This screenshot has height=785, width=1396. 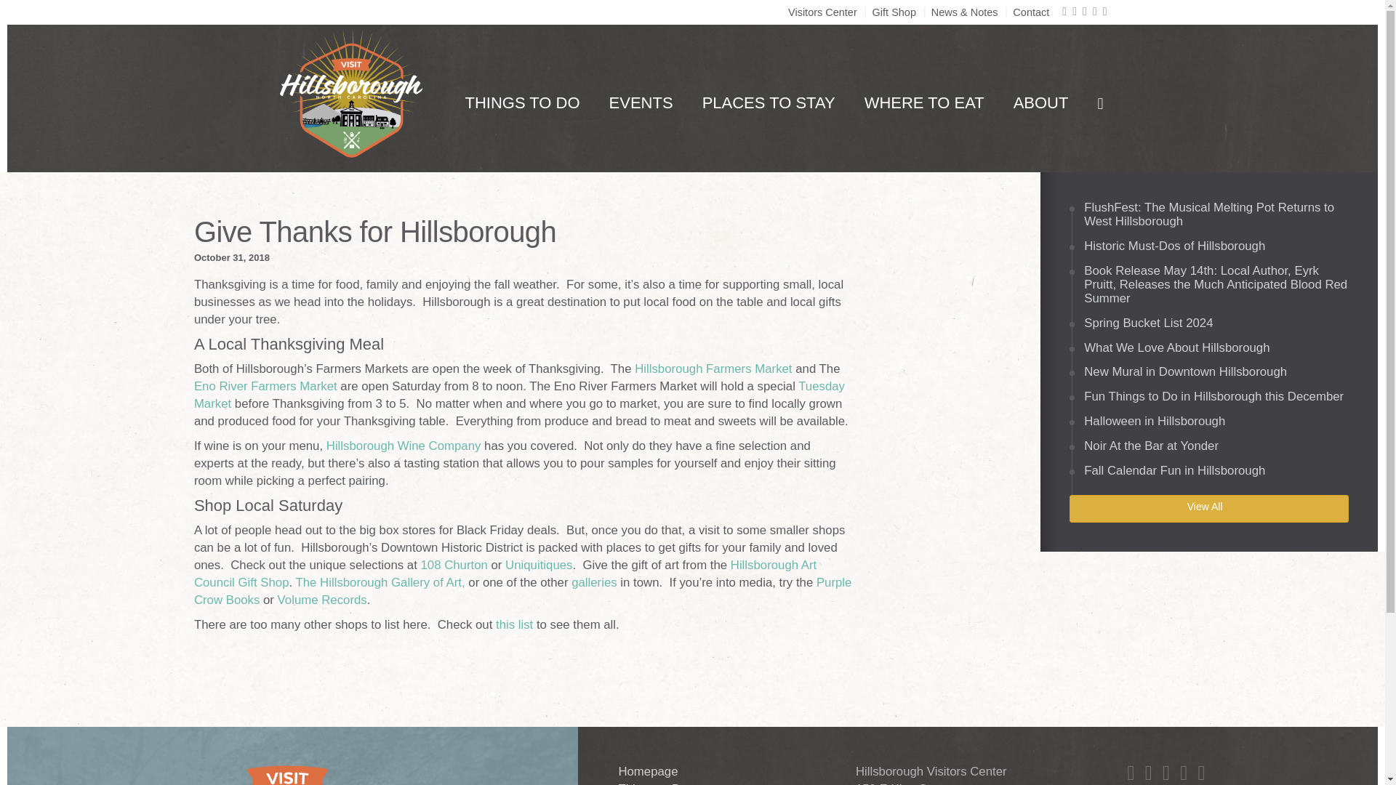 What do you see at coordinates (925, 103) in the screenshot?
I see `WHERE TO EAT` at bounding box center [925, 103].